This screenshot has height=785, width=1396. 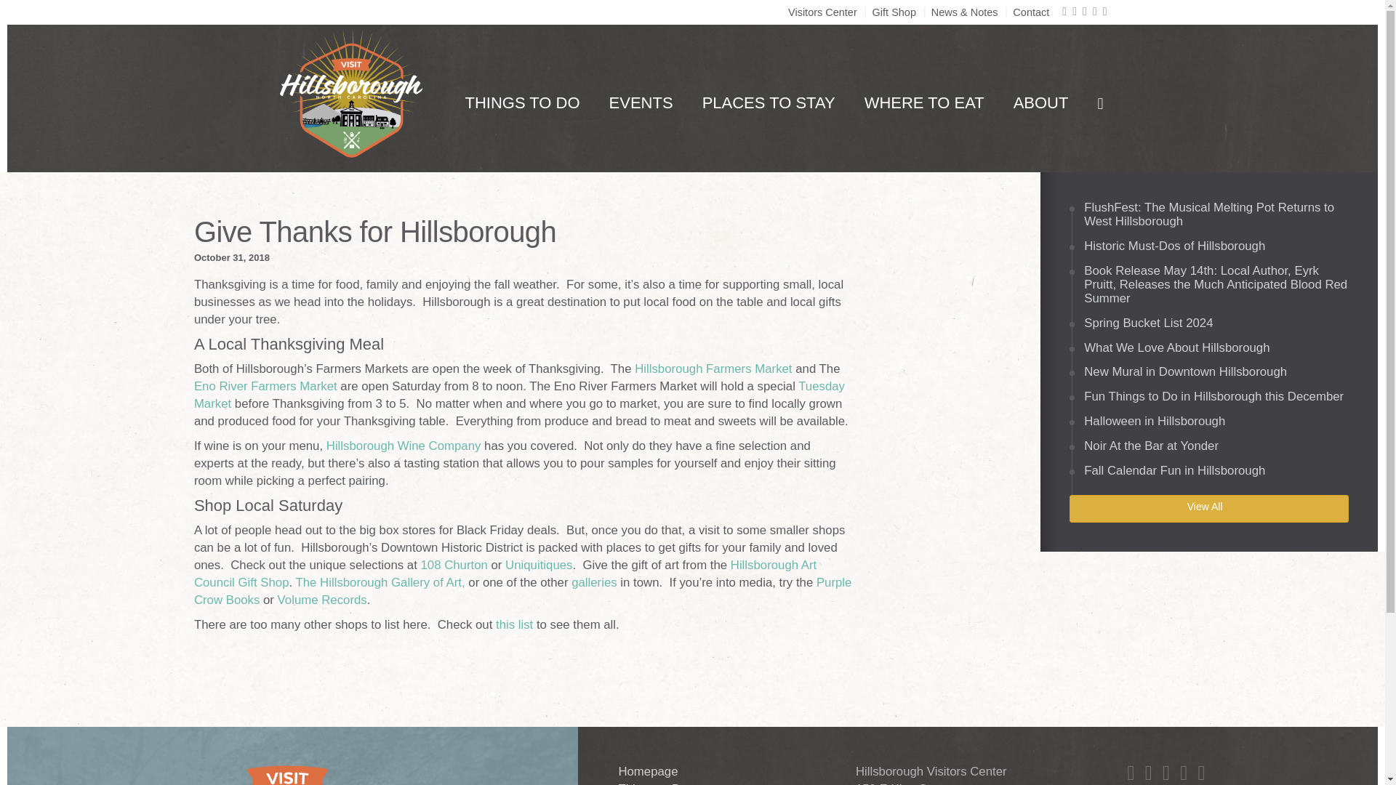 What do you see at coordinates (925, 103) in the screenshot?
I see `WHERE TO EAT` at bounding box center [925, 103].